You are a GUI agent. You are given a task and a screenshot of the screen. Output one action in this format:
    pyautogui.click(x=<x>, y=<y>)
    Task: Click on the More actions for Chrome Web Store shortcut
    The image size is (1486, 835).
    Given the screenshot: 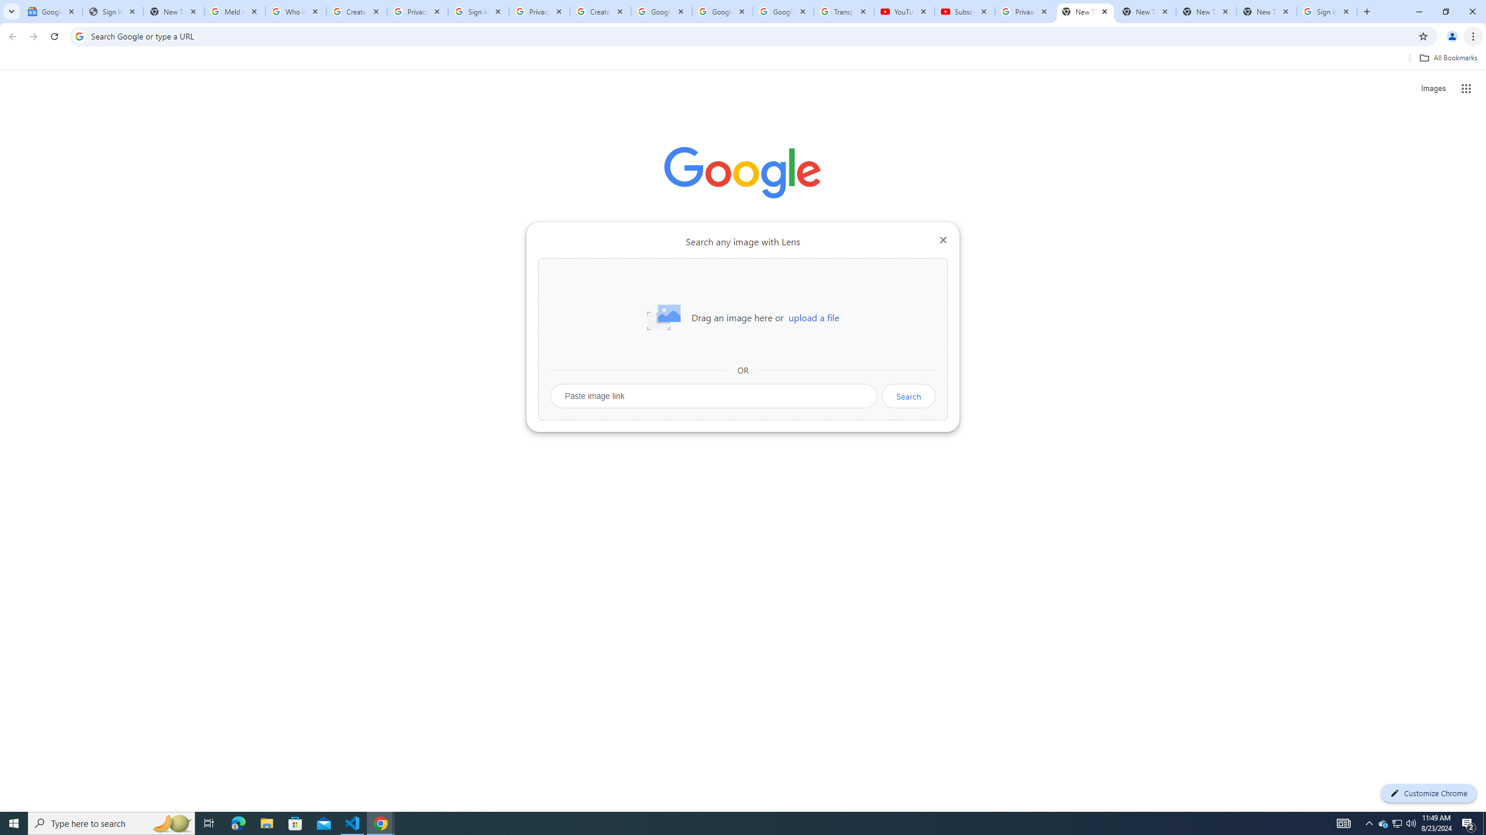 What is the action you would take?
    pyautogui.click(x=700, y=270)
    